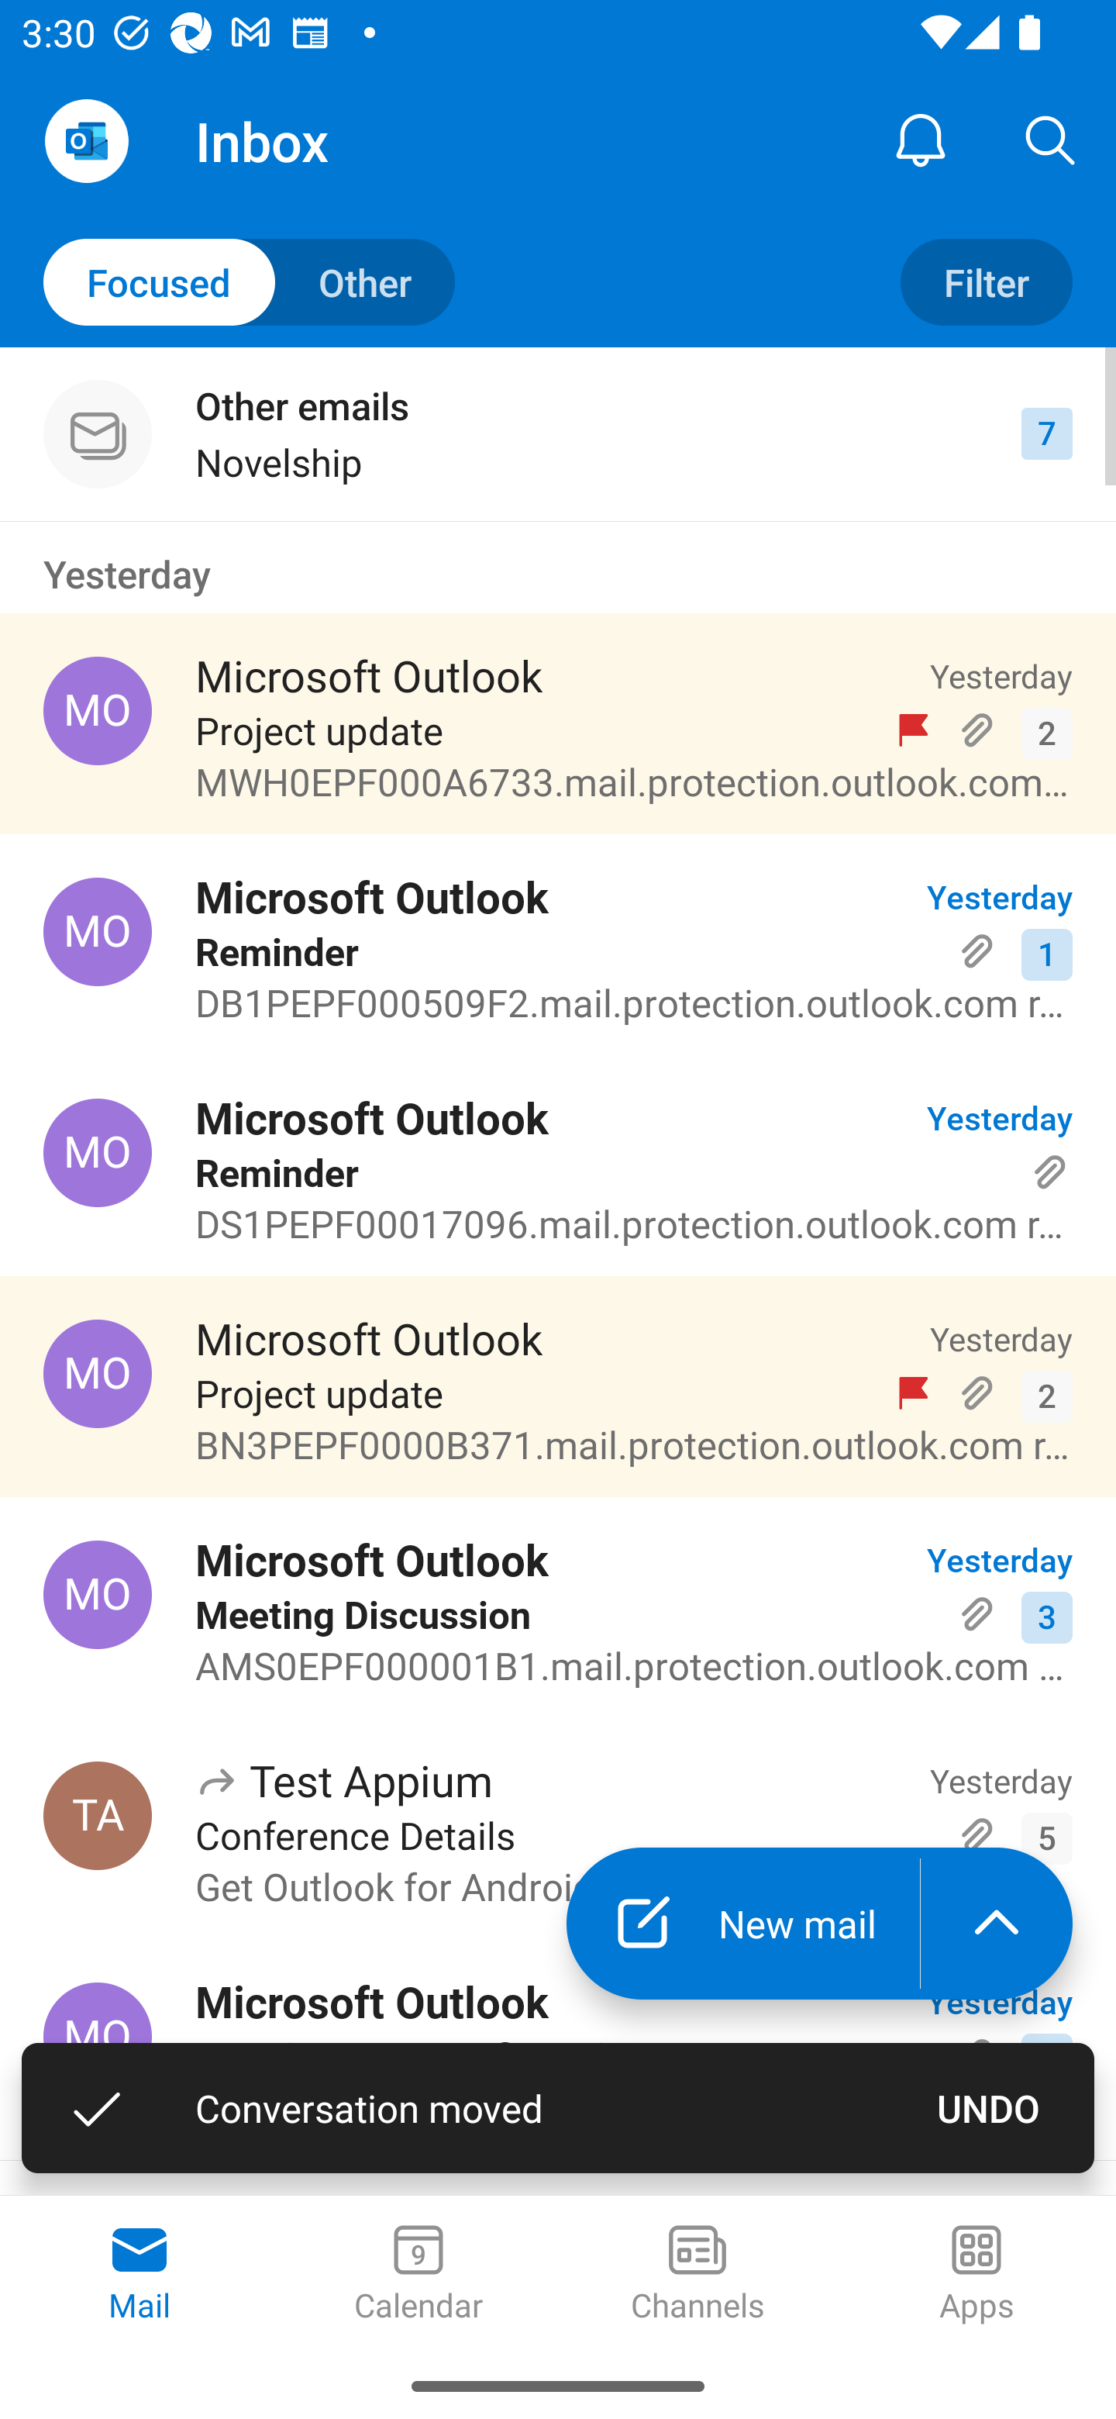 The width and height of the screenshot is (1116, 2419). What do you see at coordinates (98, 1815) in the screenshot?
I see `Test Appium, testappium002@outlook.com` at bounding box center [98, 1815].